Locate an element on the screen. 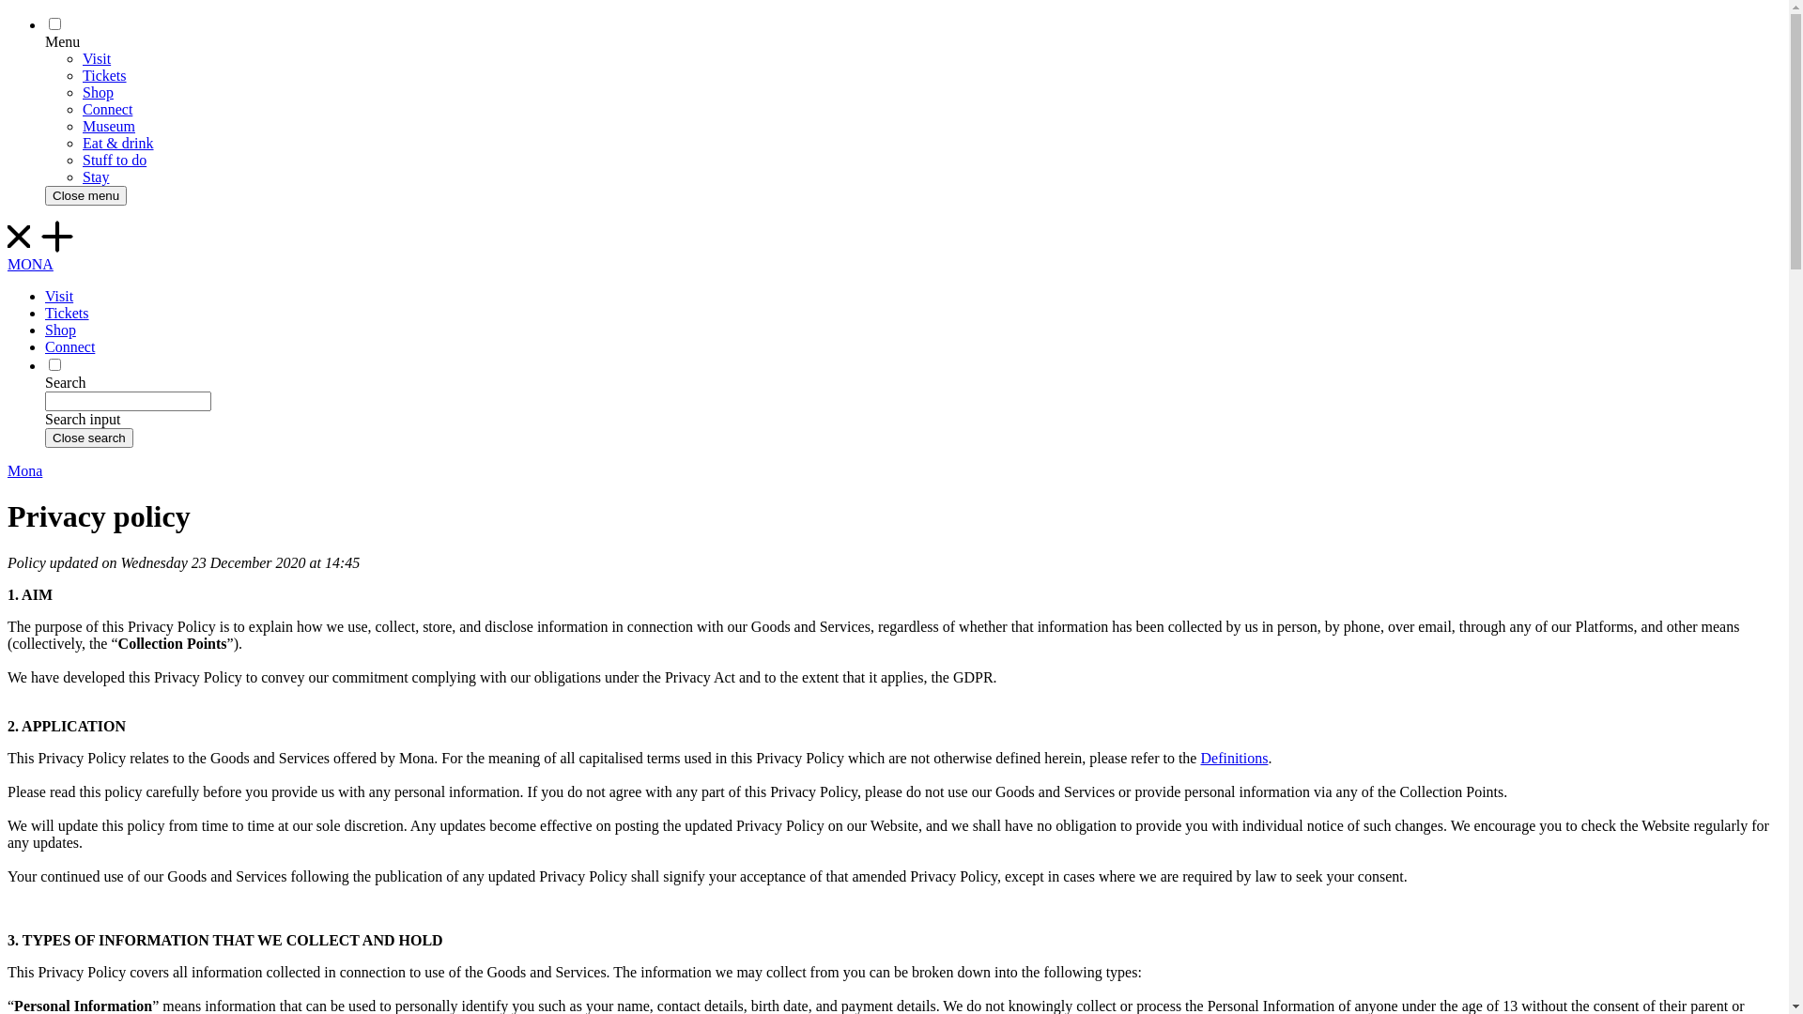 The width and height of the screenshot is (1803, 1014). Tickets is located at coordinates (105, 75).